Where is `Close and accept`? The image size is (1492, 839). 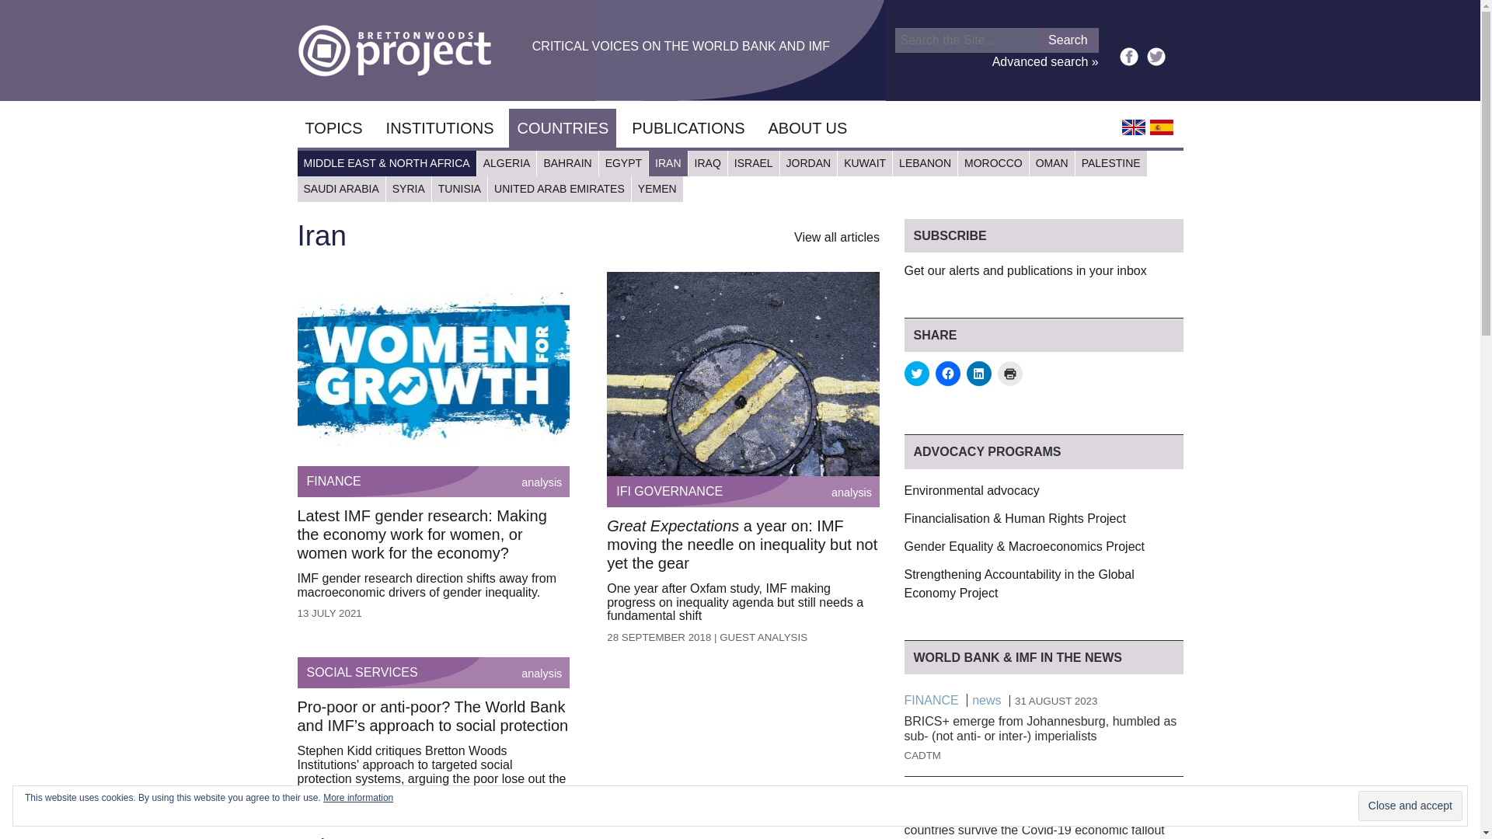
Close and accept is located at coordinates (1410, 806).